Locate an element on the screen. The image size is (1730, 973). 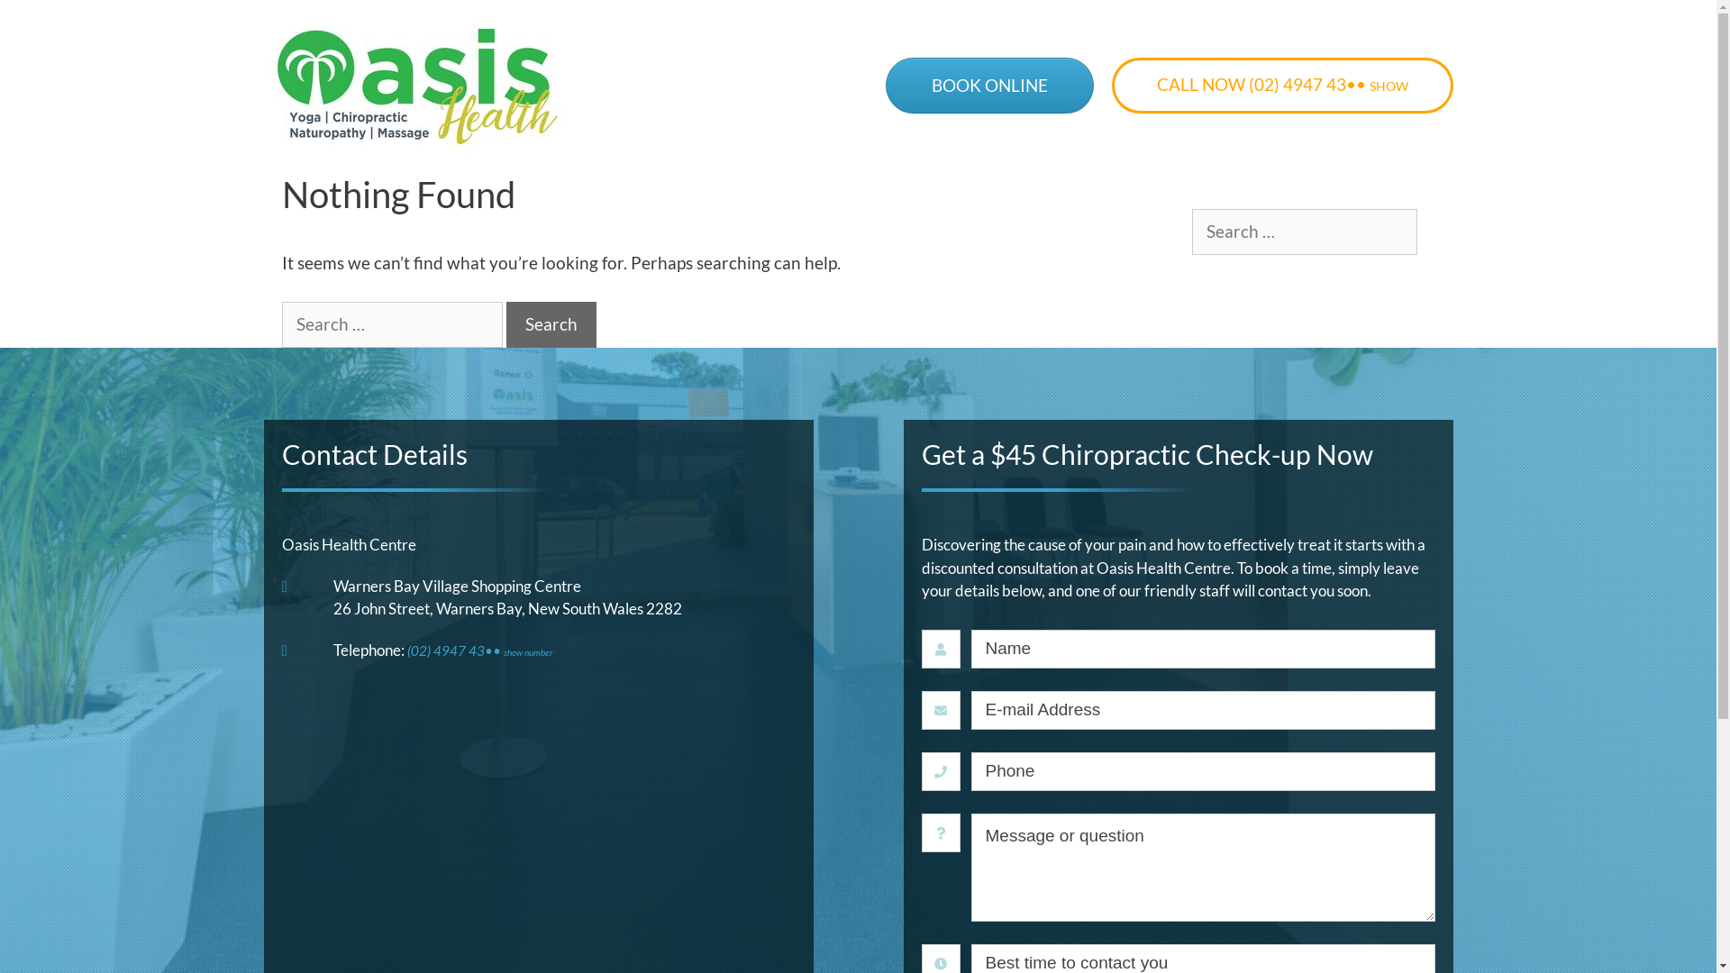
BOOK ONLINE is located at coordinates (989, 86).